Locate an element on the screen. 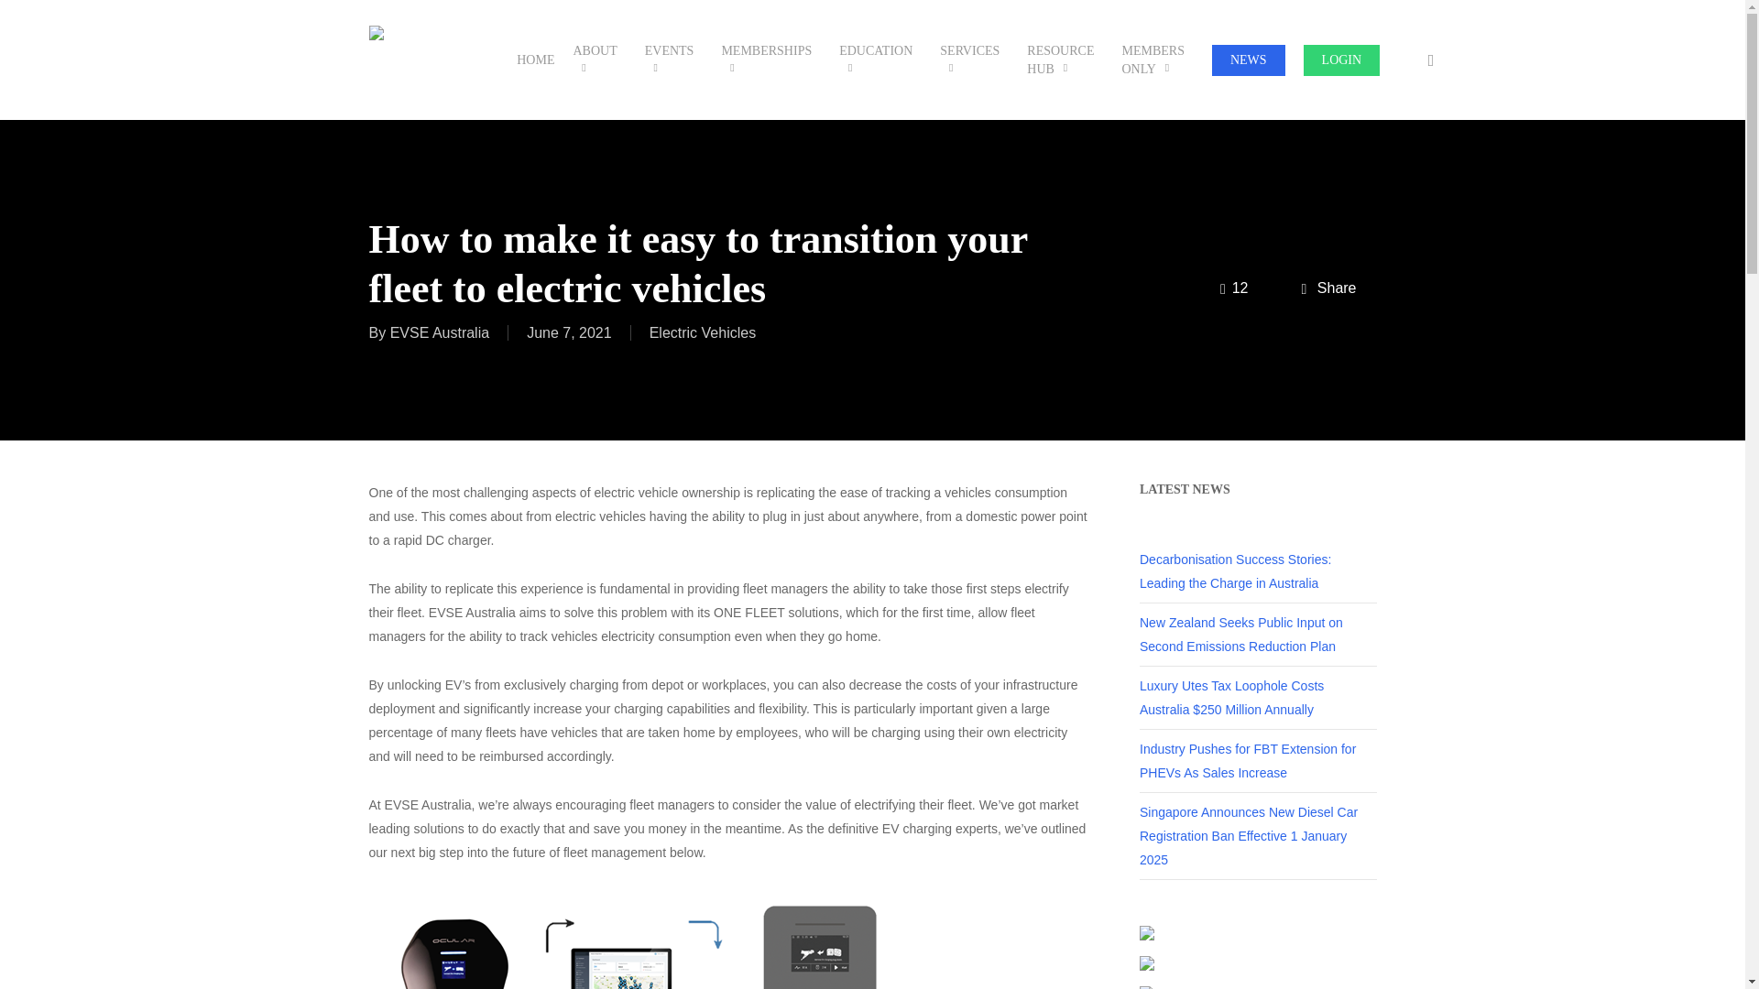 This screenshot has width=1759, height=989. Posts by EVSE Australia is located at coordinates (440, 332).